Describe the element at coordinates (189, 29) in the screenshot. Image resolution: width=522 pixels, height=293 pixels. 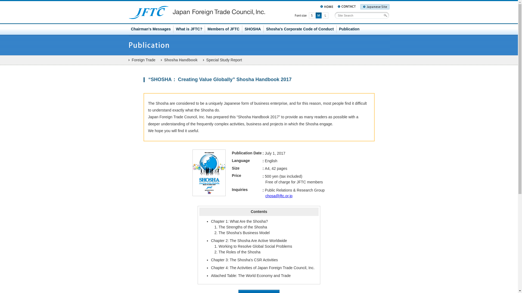
I see `What is JFTC?` at that location.